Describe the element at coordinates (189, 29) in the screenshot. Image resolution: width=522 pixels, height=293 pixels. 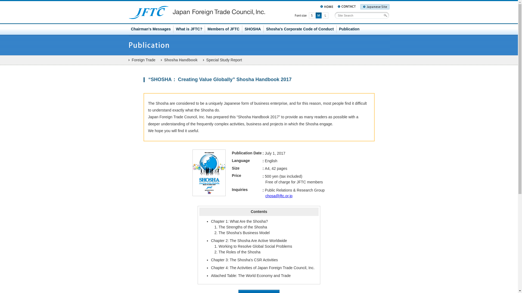
I see `What is JFTC?` at that location.